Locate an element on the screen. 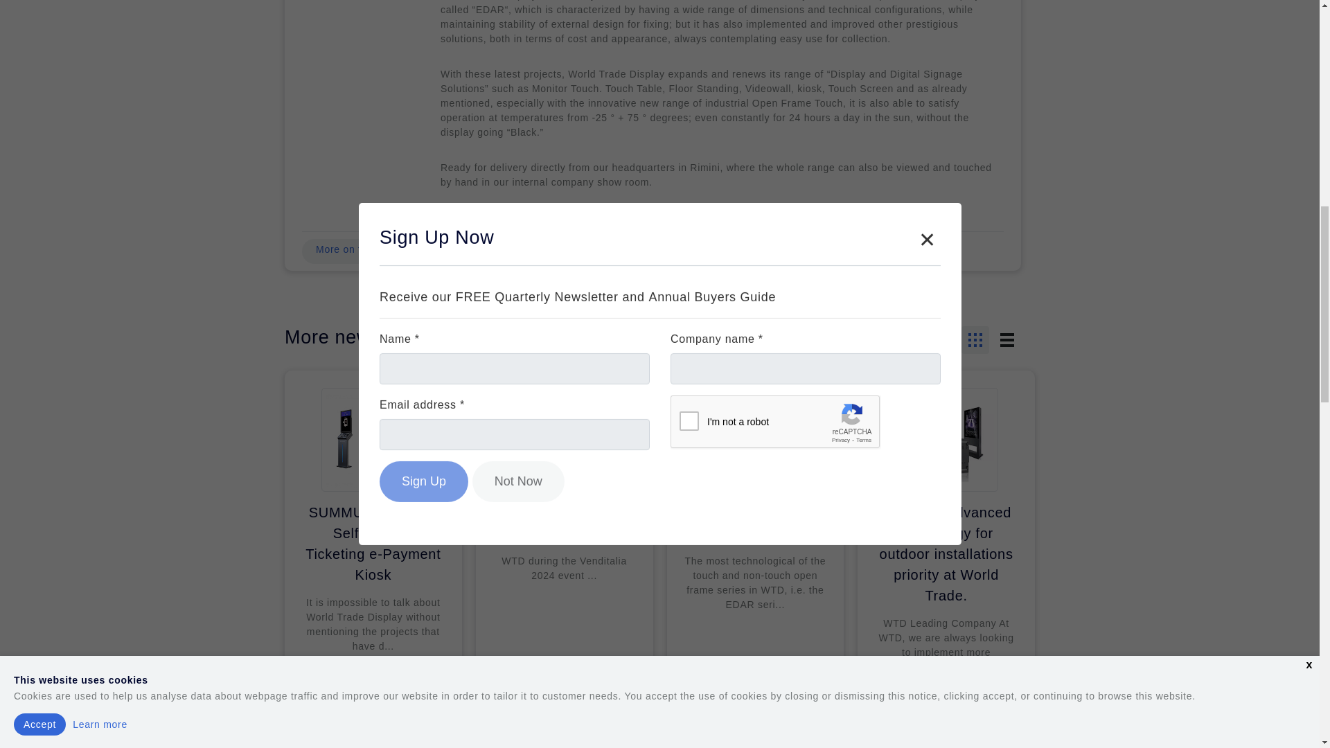  More info is located at coordinates (981, 705).